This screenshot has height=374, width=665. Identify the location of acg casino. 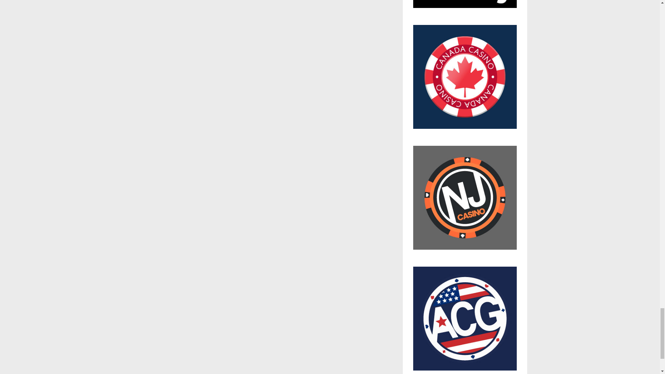
(465, 319).